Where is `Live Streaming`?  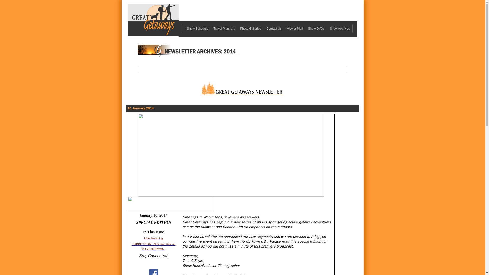
Live Streaming is located at coordinates (153, 238).